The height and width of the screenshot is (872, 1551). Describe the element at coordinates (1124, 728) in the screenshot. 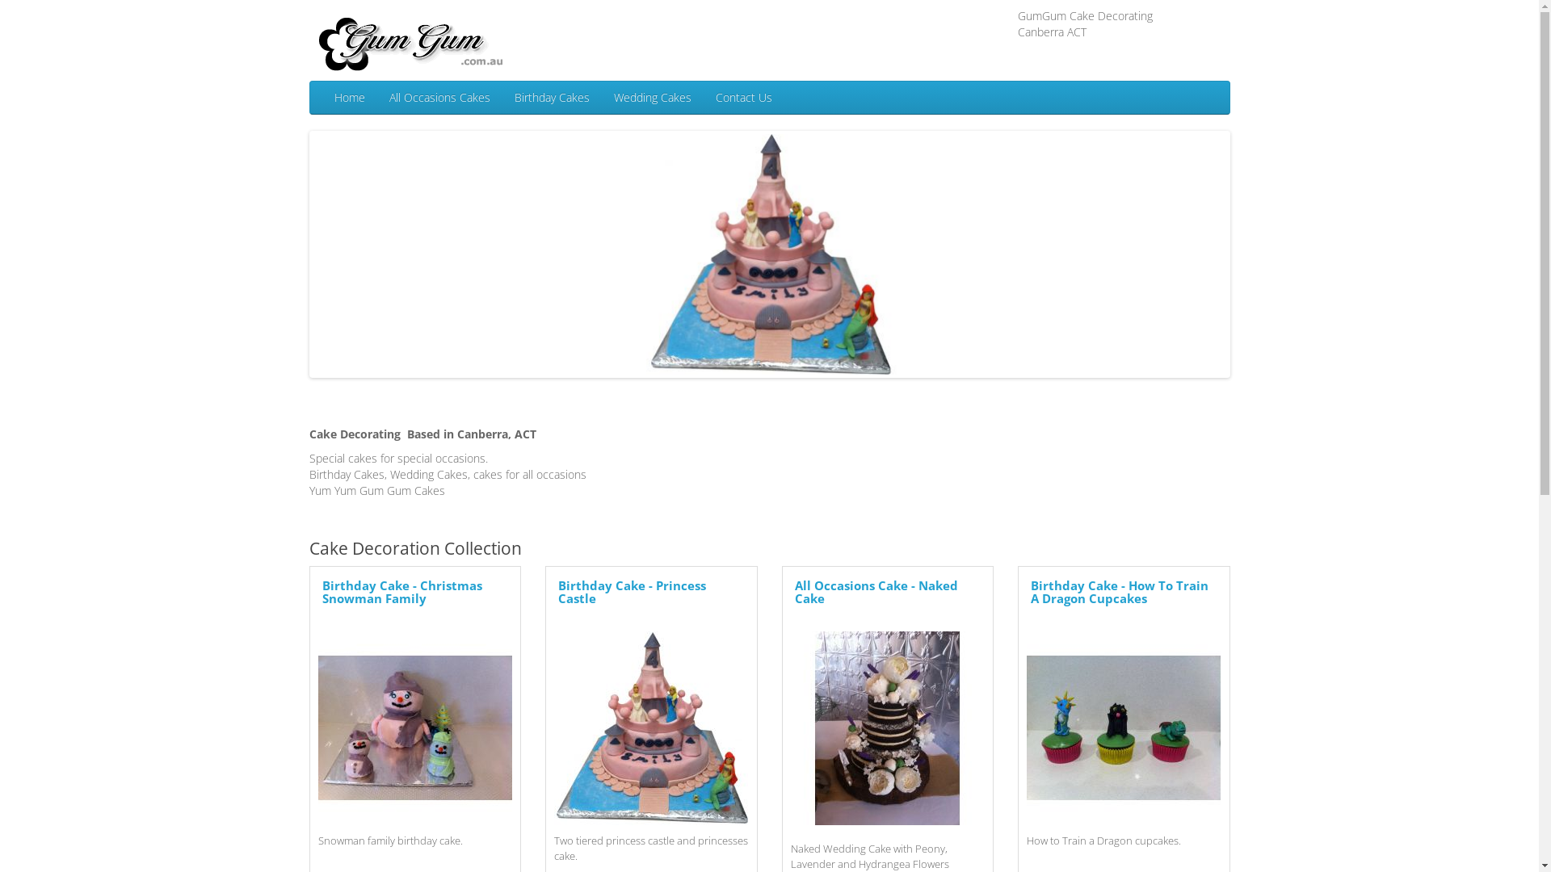

I see `Birthday Cake - How To Train A Dragon Cupcakes` at that location.